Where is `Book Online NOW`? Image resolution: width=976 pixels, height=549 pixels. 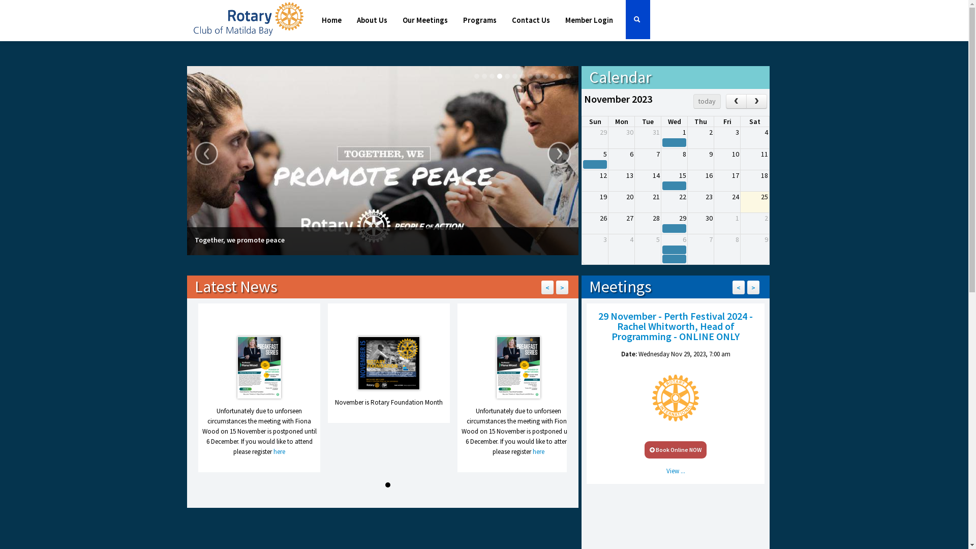 Book Online NOW is located at coordinates (676, 449).